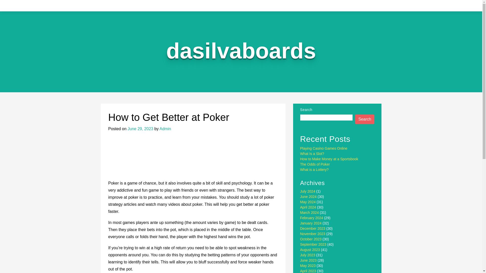 This screenshot has height=273, width=486. Describe the element at coordinates (313, 234) in the screenshot. I see `November 2023` at that location.